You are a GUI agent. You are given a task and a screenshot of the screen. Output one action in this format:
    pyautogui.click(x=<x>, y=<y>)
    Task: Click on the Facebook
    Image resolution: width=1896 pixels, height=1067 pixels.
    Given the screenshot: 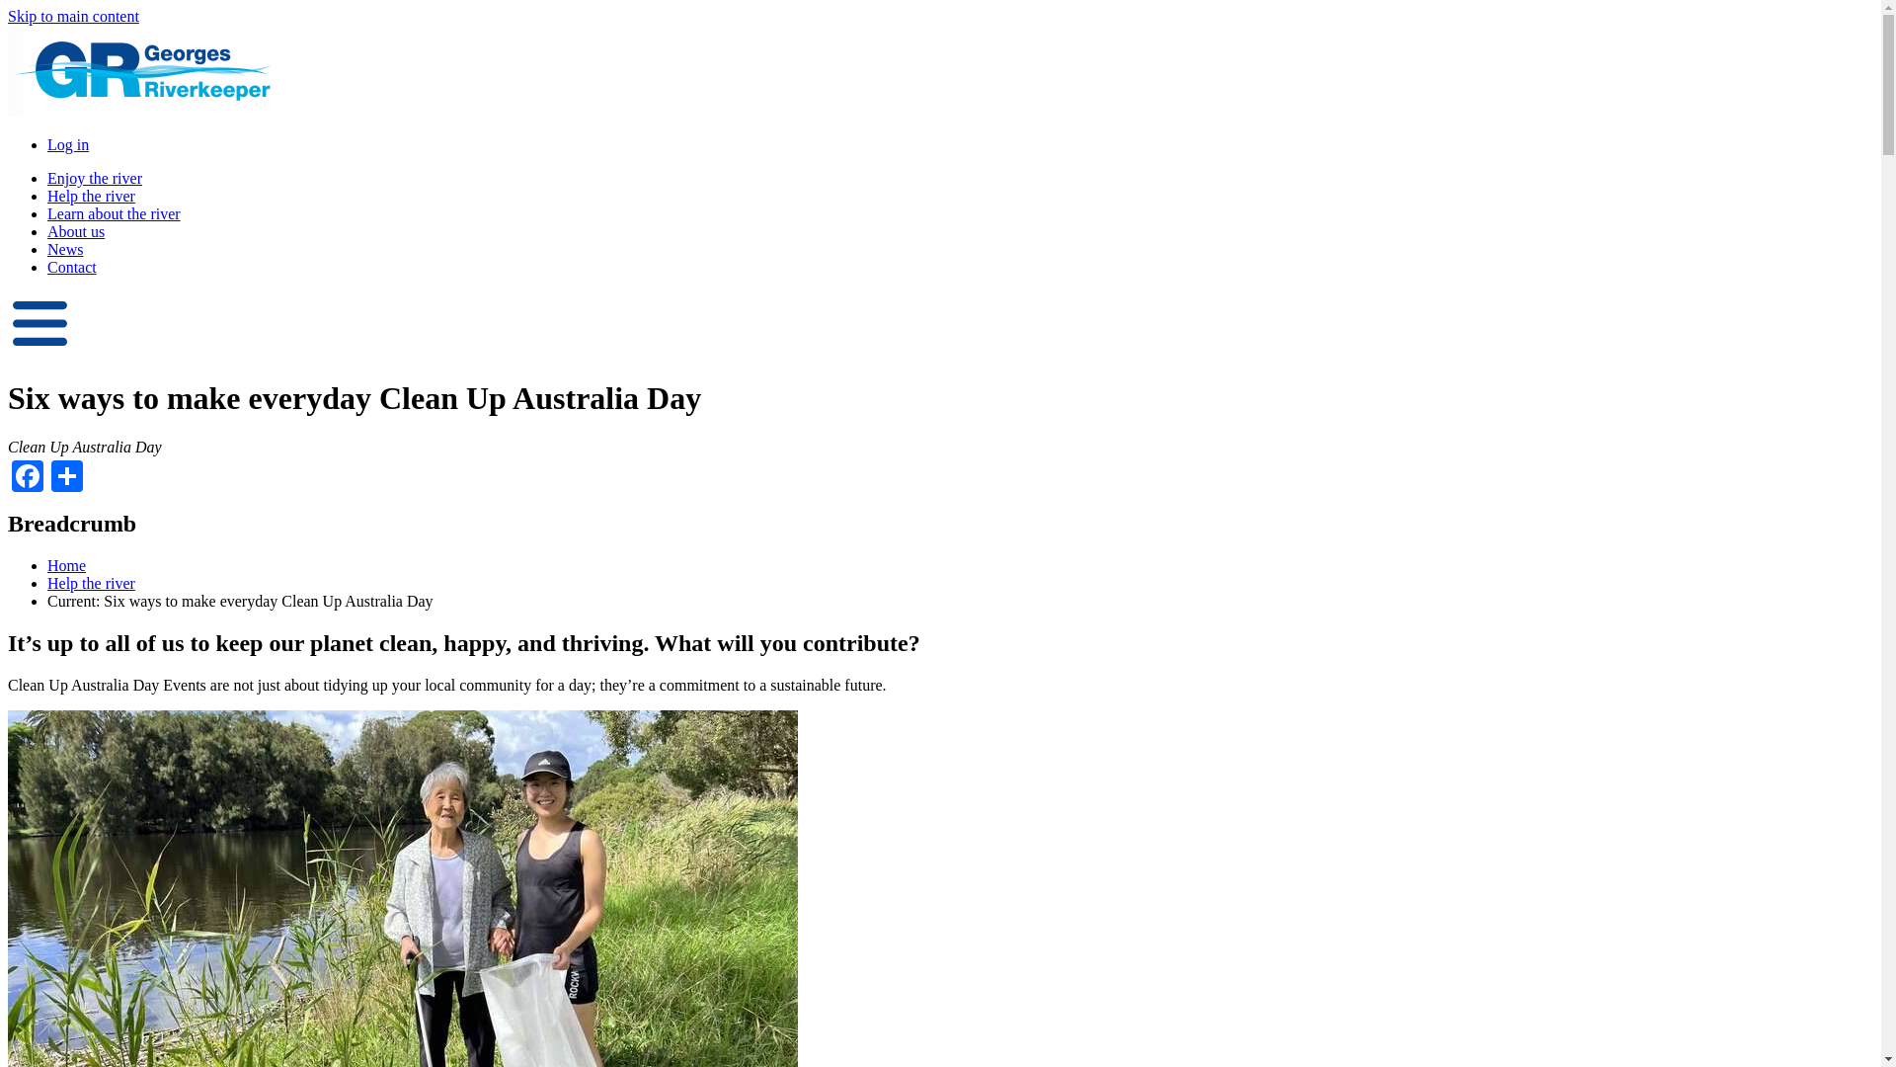 What is the action you would take?
    pyautogui.click(x=28, y=474)
    